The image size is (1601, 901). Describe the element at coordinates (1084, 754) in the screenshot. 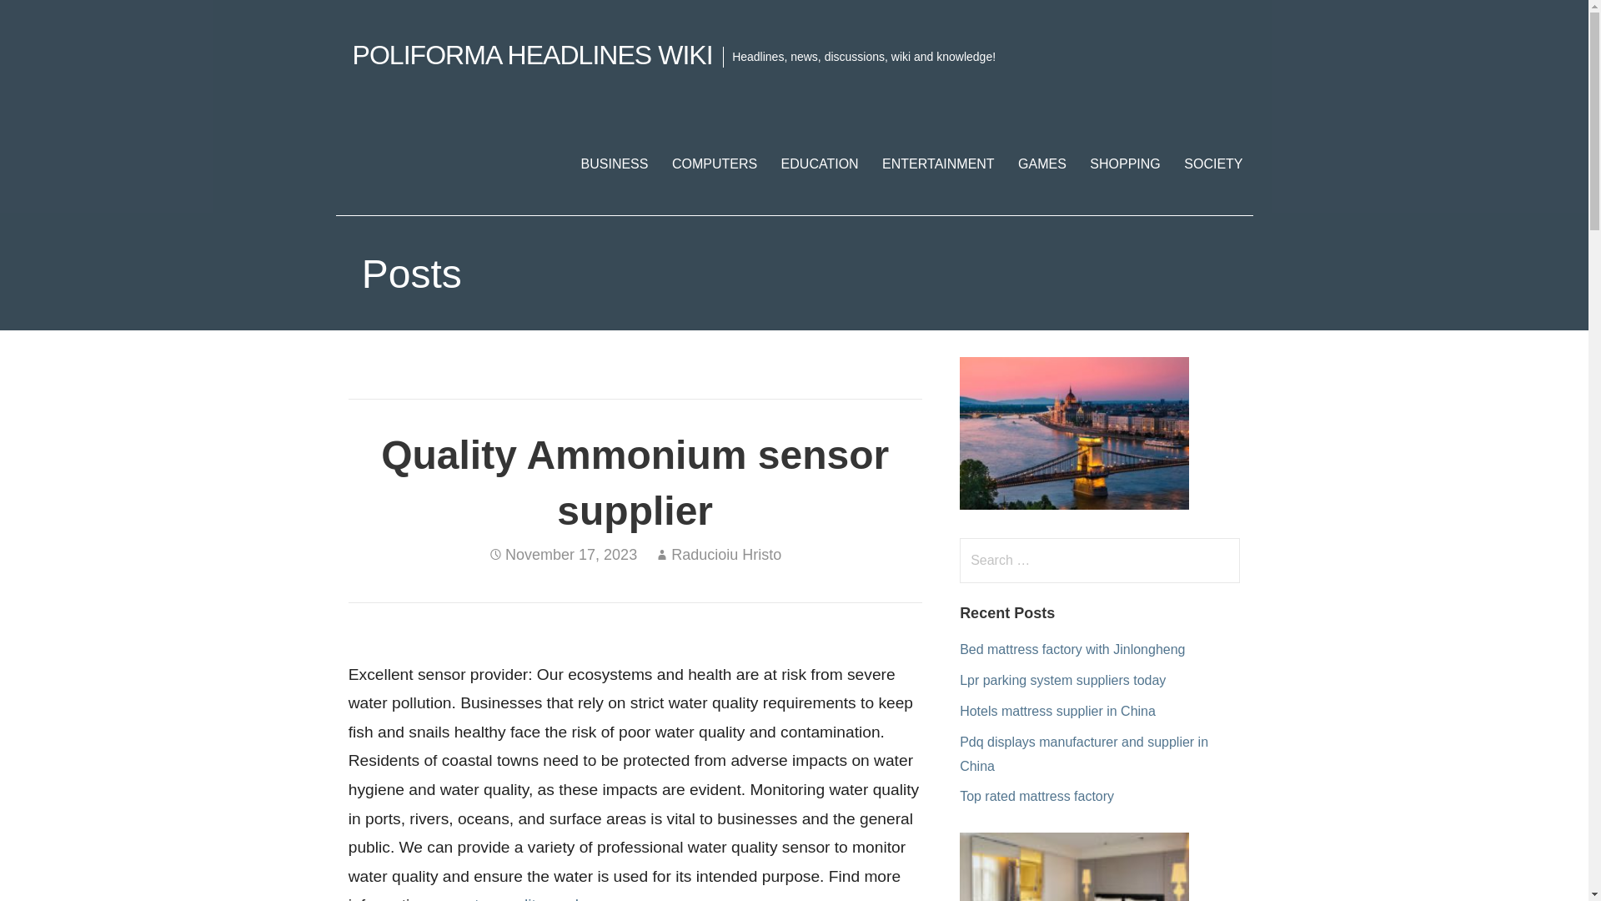

I see `Pdq displays manufacturer and supplier in China` at that location.